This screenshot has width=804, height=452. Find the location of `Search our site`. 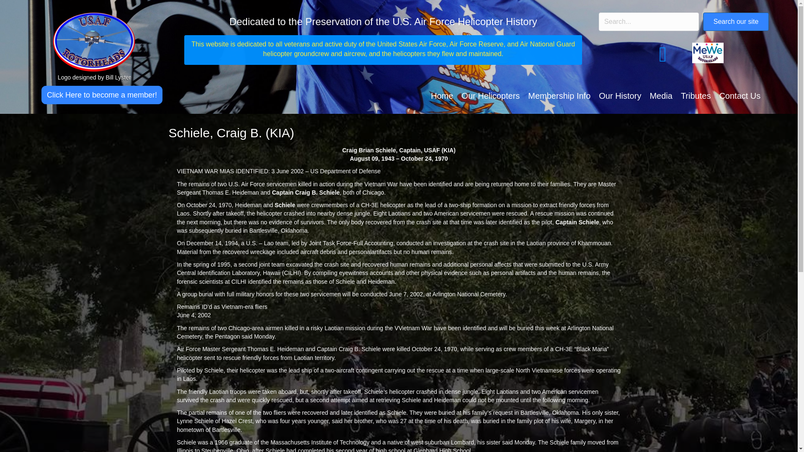

Search our site is located at coordinates (736, 22).